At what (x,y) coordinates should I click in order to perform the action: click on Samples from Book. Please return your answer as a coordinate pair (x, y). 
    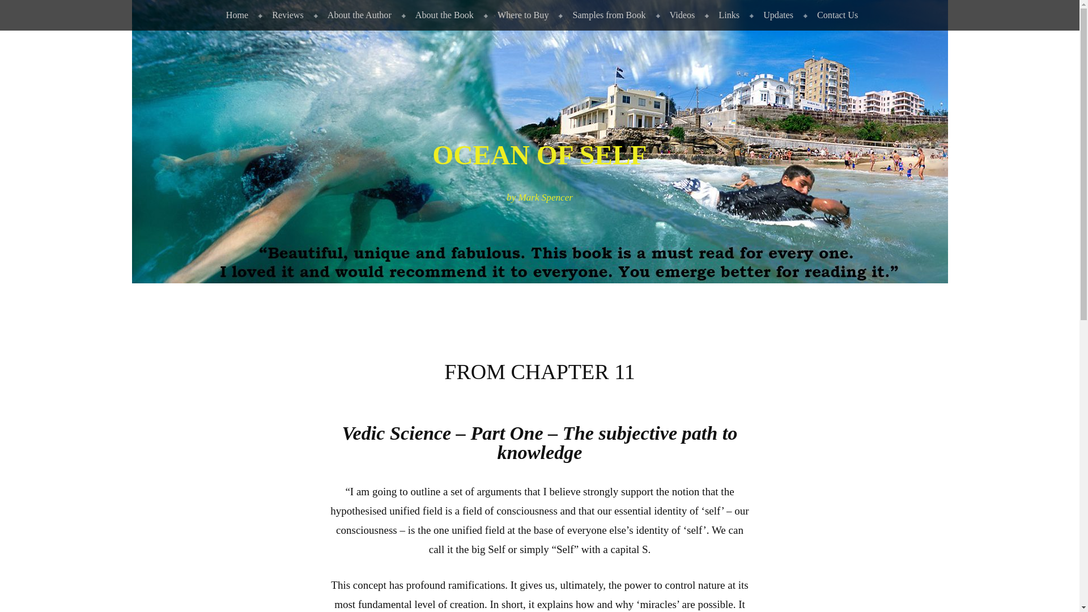
    Looking at the image, I should click on (606, 15).